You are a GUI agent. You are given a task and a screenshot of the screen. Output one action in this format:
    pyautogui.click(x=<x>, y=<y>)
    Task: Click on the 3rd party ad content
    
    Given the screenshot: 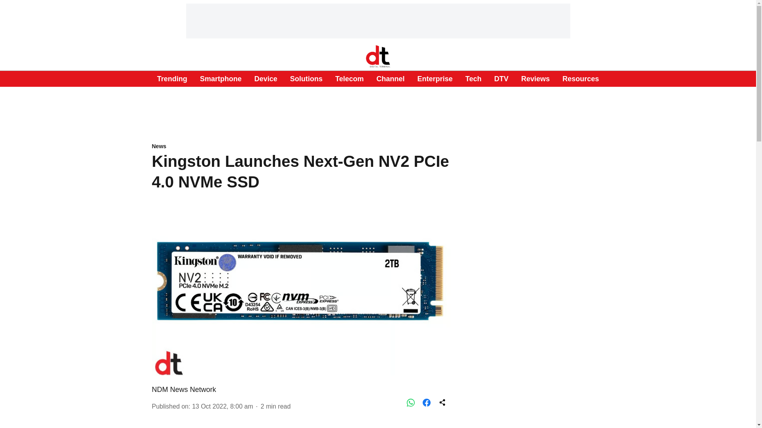 What is the action you would take?
    pyautogui.click(x=378, y=108)
    